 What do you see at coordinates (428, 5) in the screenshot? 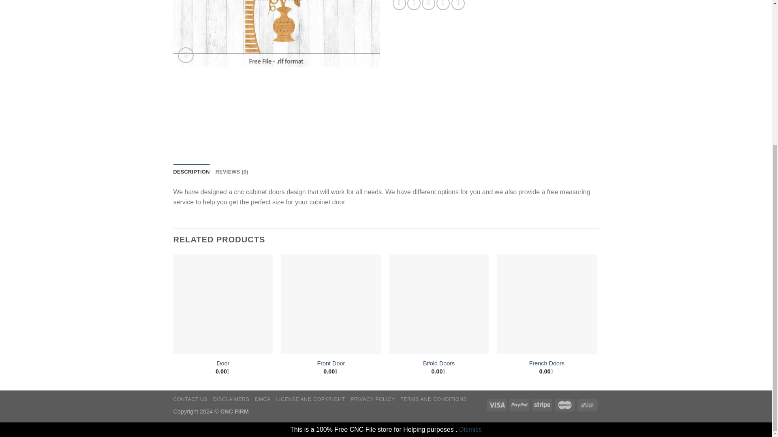
I see `Email to a Friend` at bounding box center [428, 5].